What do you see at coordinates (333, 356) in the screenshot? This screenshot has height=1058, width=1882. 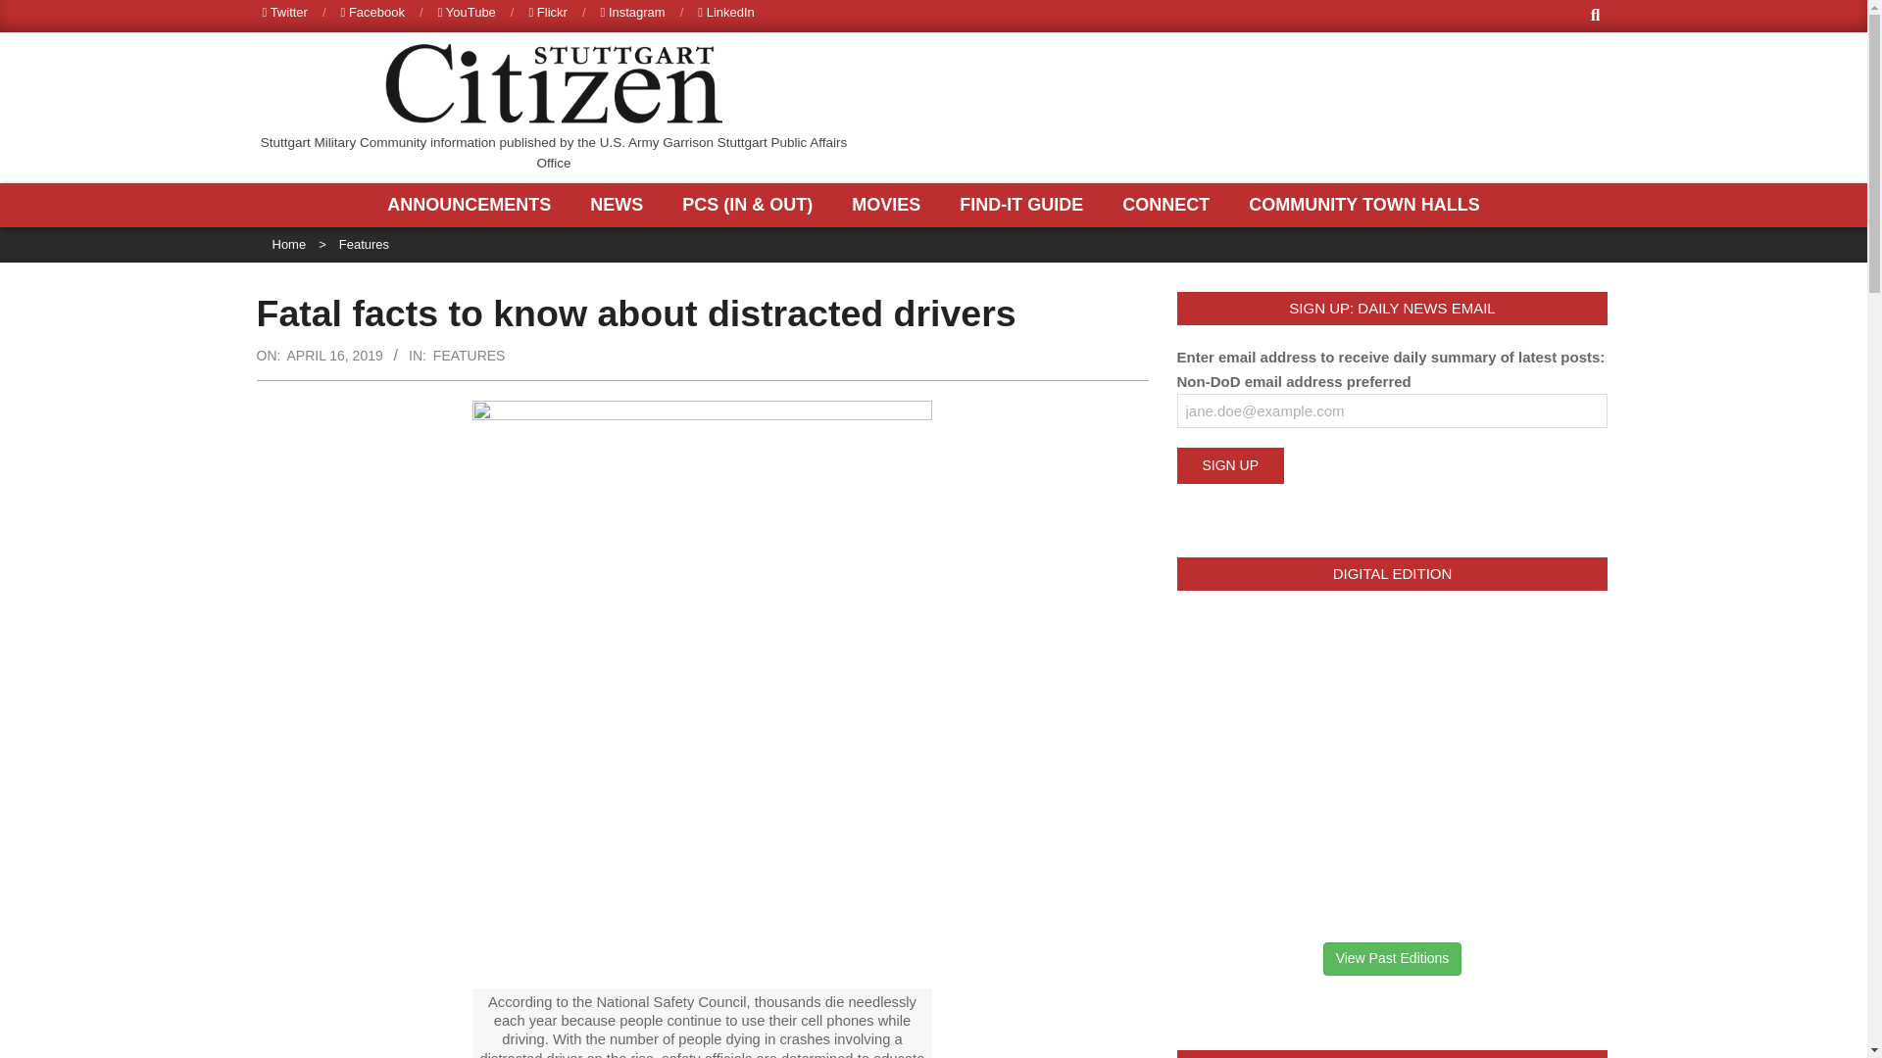 I see `Tuesday, April 16, 2019, 11:08 am` at bounding box center [333, 356].